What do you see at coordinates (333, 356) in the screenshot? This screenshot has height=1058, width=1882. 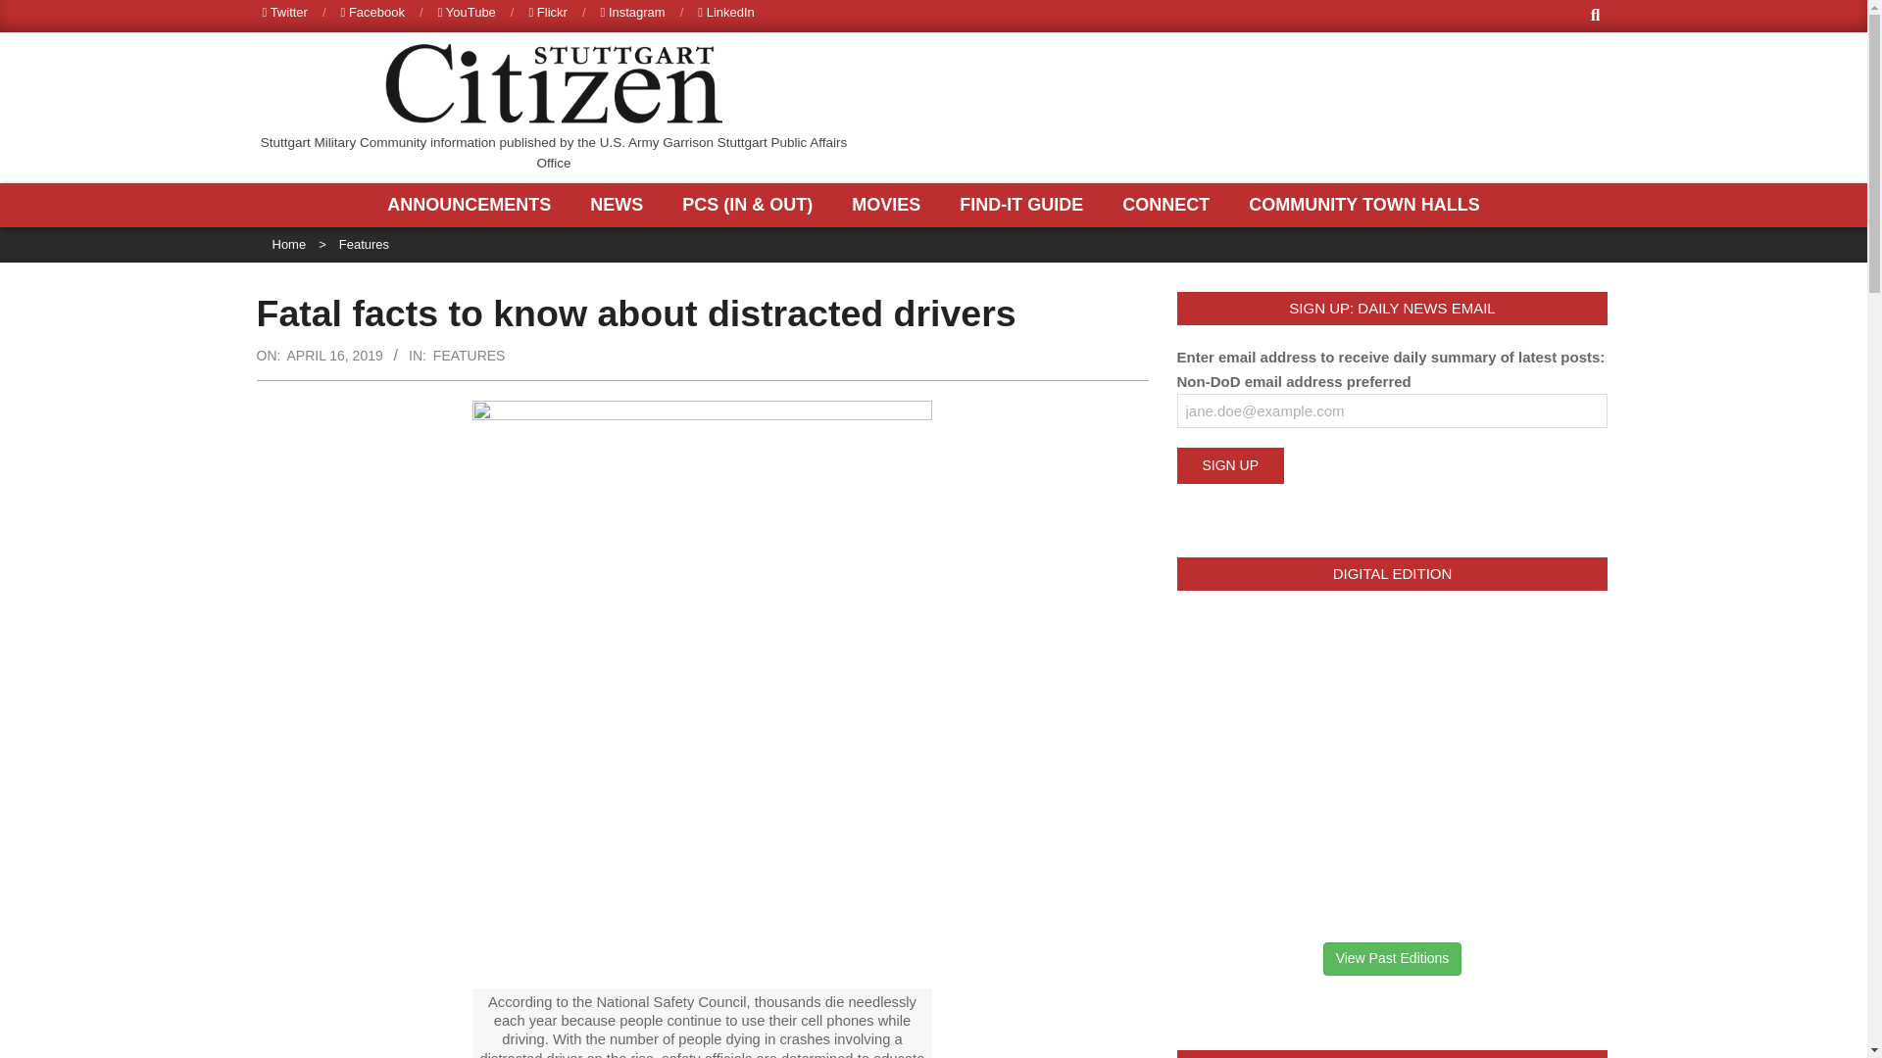 I see `Tuesday, April 16, 2019, 11:08 am` at bounding box center [333, 356].